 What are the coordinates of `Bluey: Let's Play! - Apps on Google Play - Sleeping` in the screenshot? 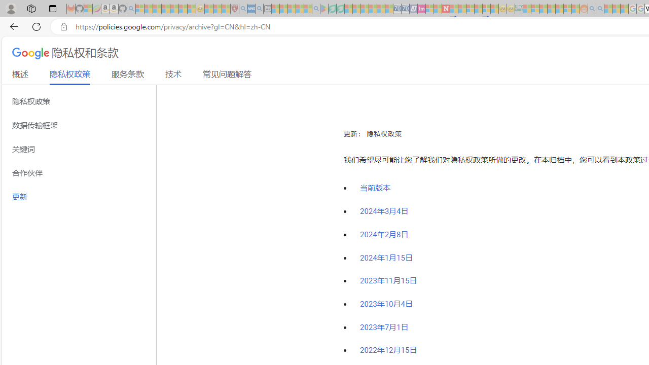 It's located at (324, 9).